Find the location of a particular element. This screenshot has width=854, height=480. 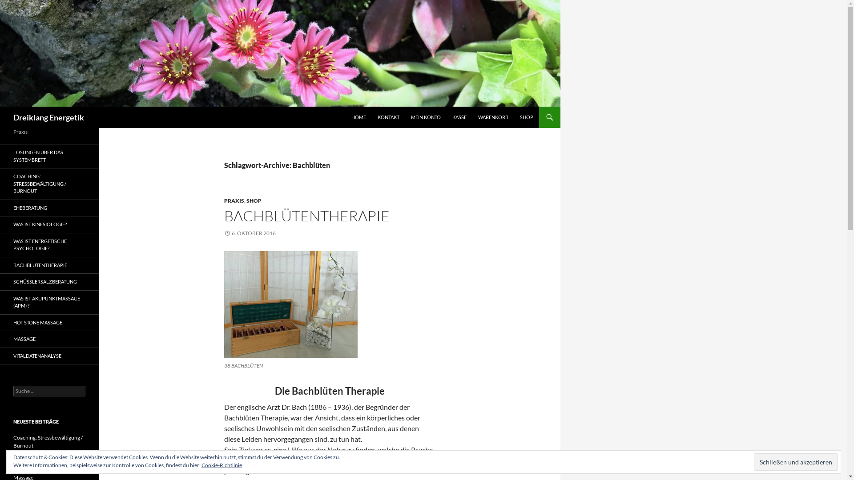

EHEBERATUNG is located at coordinates (49, 208).